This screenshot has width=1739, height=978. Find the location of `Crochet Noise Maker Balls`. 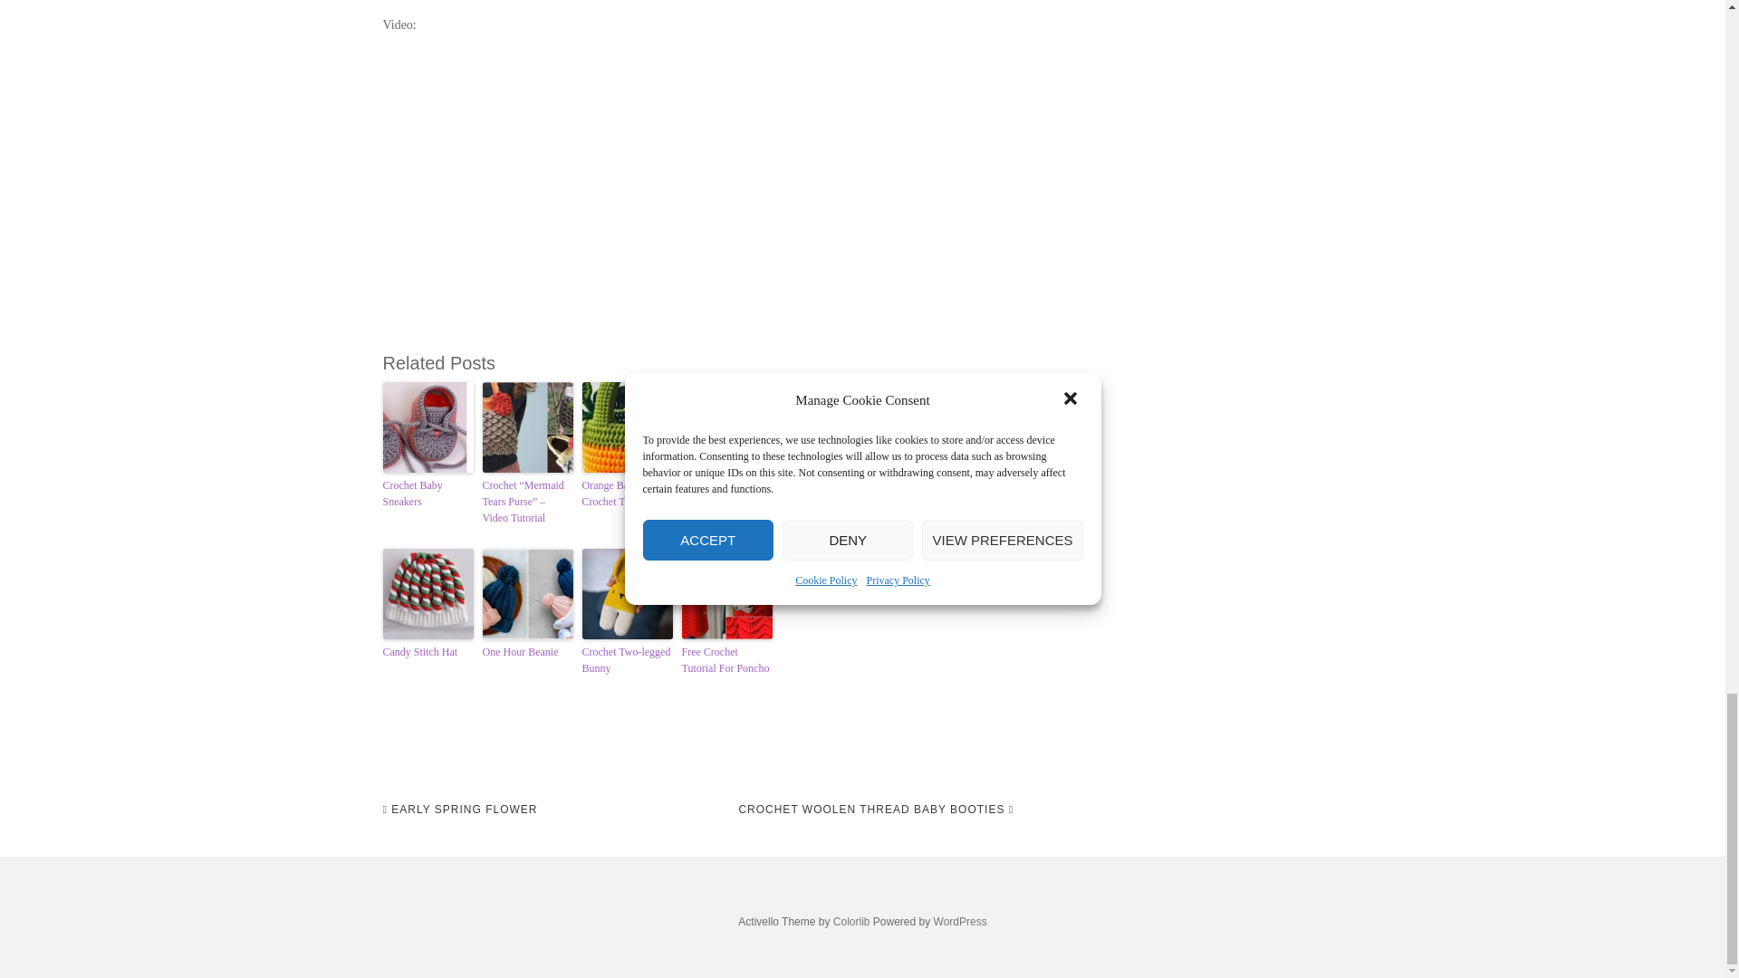

Crochet Noise Maker Balls is located at coordinates (925, 493).